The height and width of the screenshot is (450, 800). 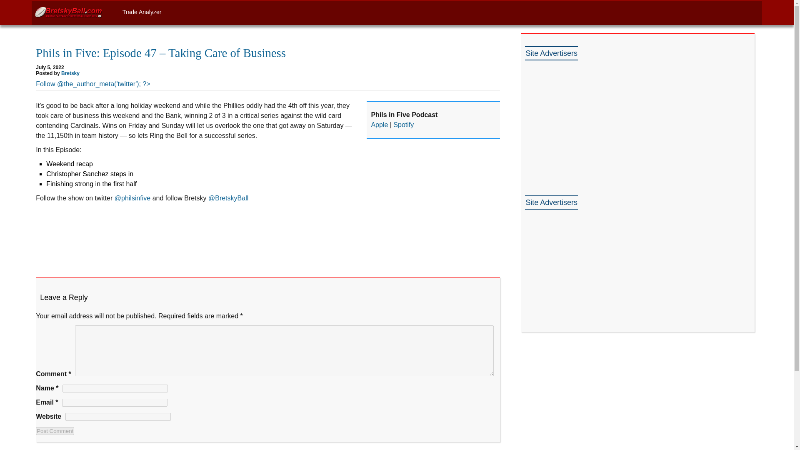 What do you see at coordinates (70, 73) in the screenshot?
I see `Posts by Bretsky` at bounding box center [70, 73].